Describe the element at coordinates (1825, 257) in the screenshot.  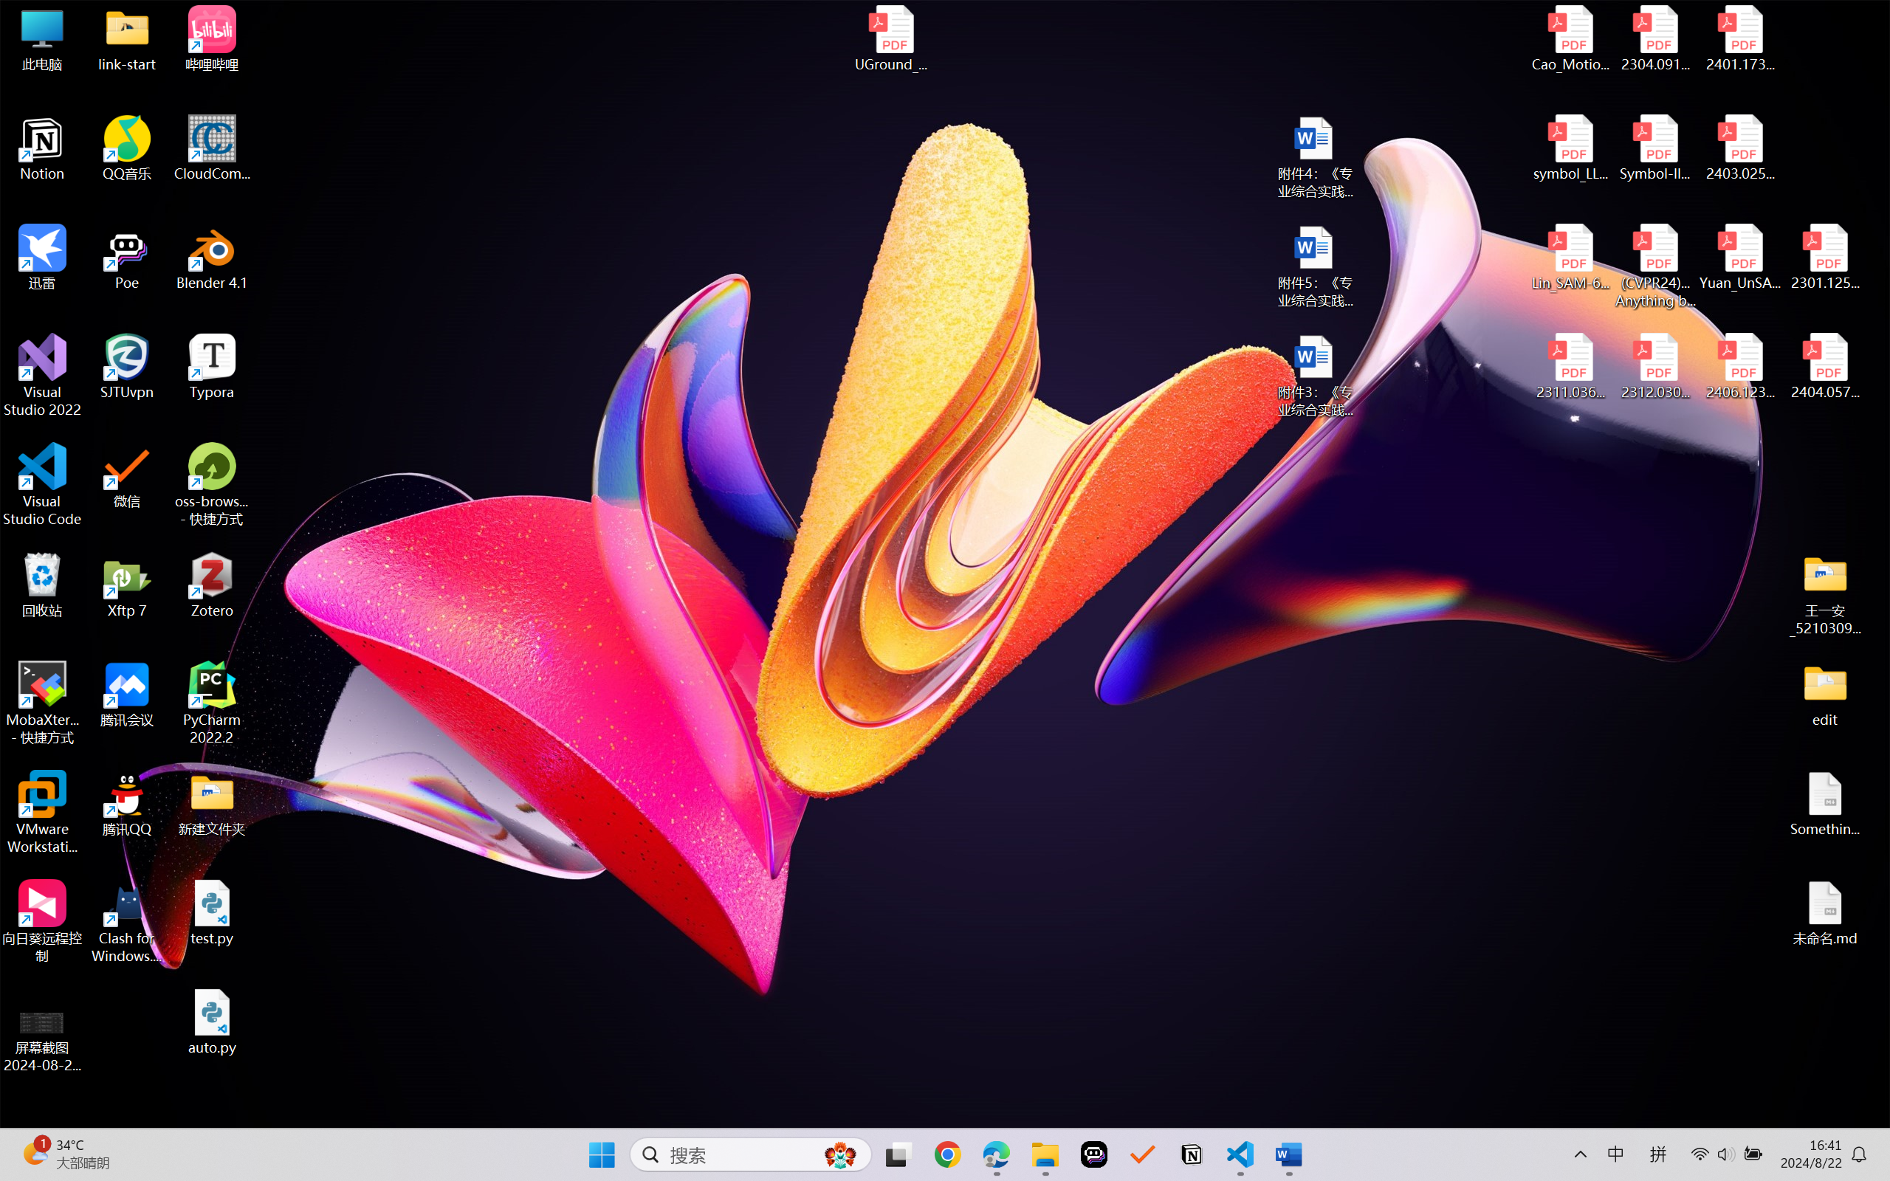
I see `2301.12597v3.pdf` at that location.